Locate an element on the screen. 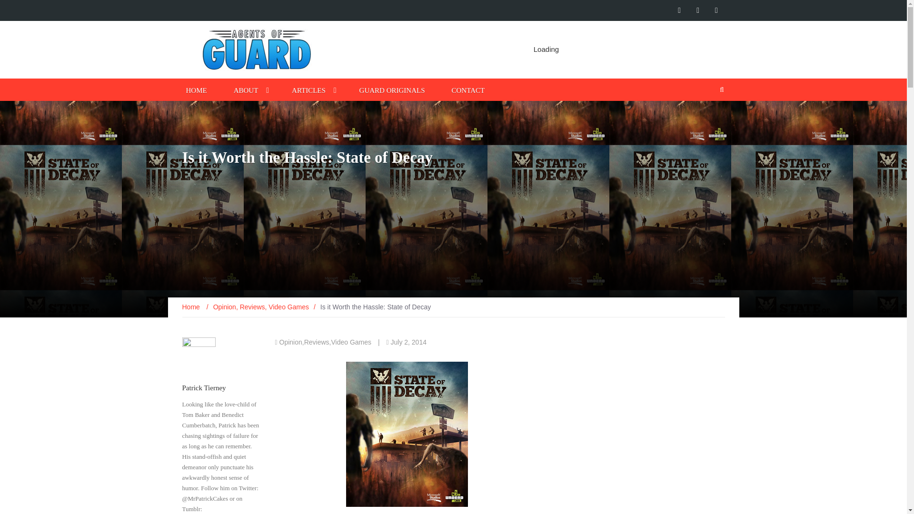 Image resolution: width=914 pixels, height=514 pixels. ARTICLES is located at coordinates (308, 89).